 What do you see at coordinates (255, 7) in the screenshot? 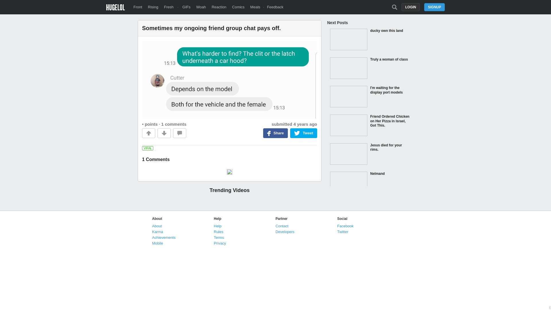
I see `Meals` at bounding box center [255, 7].